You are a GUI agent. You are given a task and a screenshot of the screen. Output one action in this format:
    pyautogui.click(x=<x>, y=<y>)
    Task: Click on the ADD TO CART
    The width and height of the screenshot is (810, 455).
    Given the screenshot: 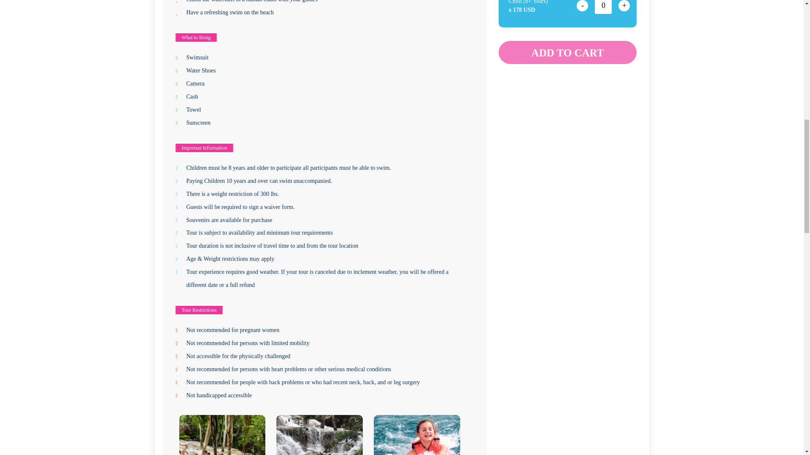 What is the action you would take?
    pyautogui.click(x=568, y=52)
    